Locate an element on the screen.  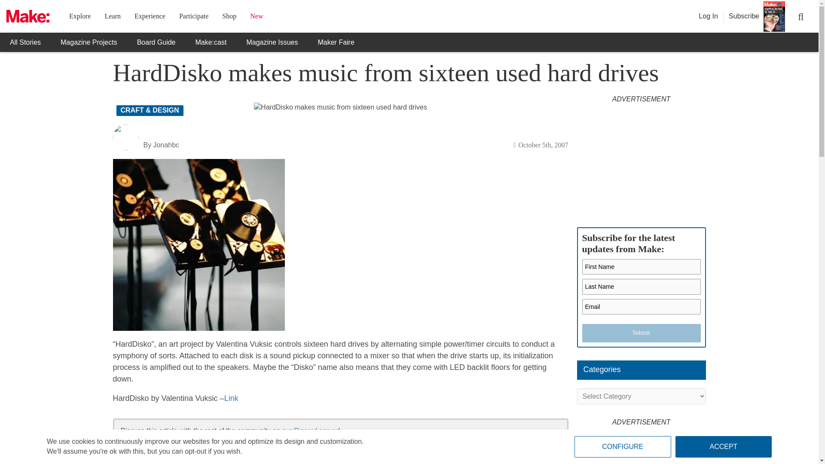
Magazine Projects is located at coordinates (89, 42).